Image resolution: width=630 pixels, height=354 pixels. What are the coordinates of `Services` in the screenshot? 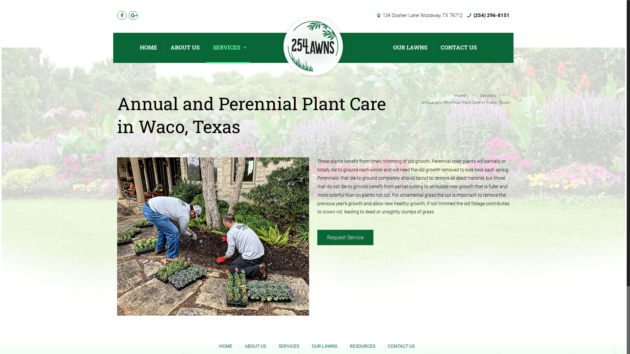 It's located at (488, 96).